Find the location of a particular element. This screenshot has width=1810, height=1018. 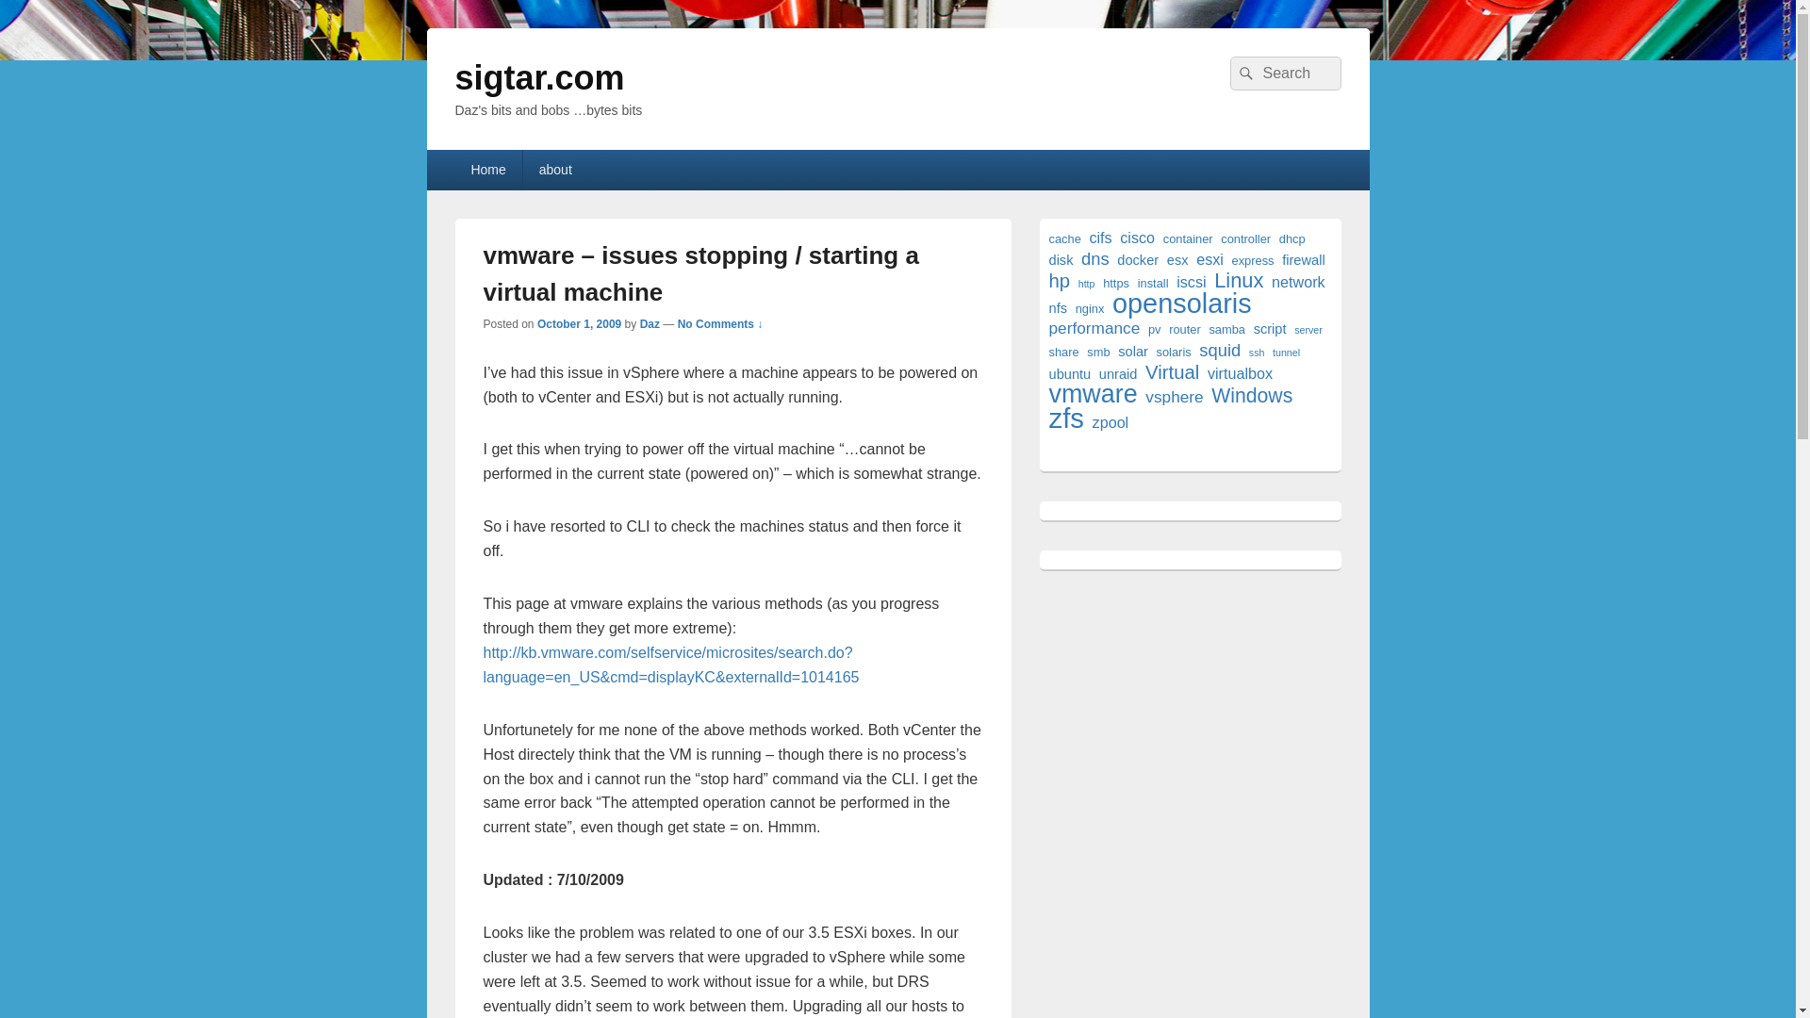

controller is located at coordinates (1244, 238).